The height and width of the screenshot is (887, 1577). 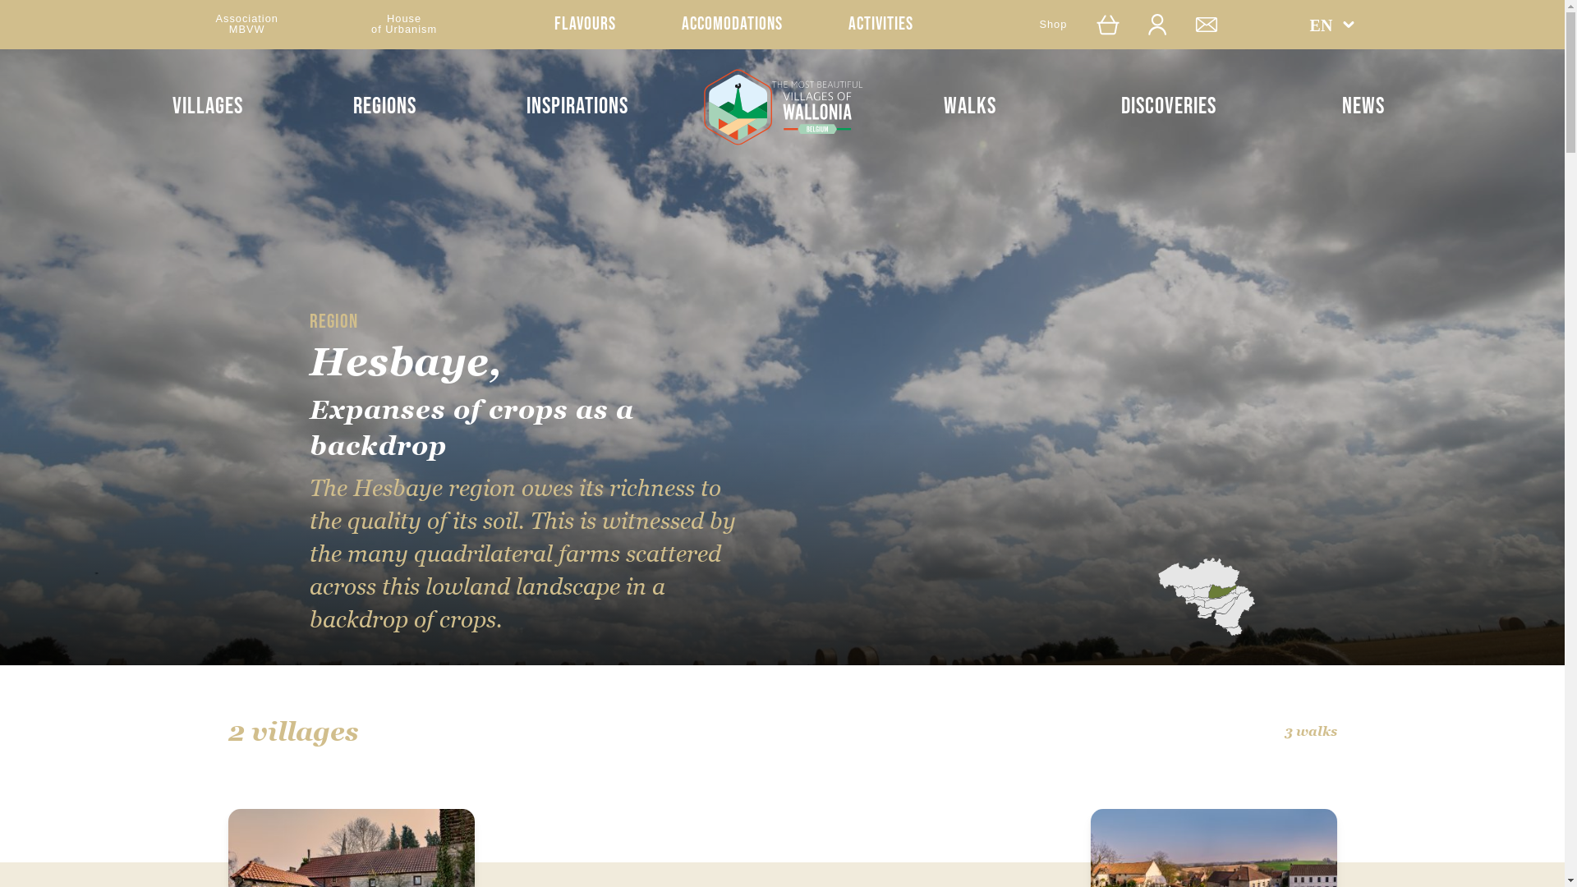 I want to click on Accomodations, so click(x=733, y=25).